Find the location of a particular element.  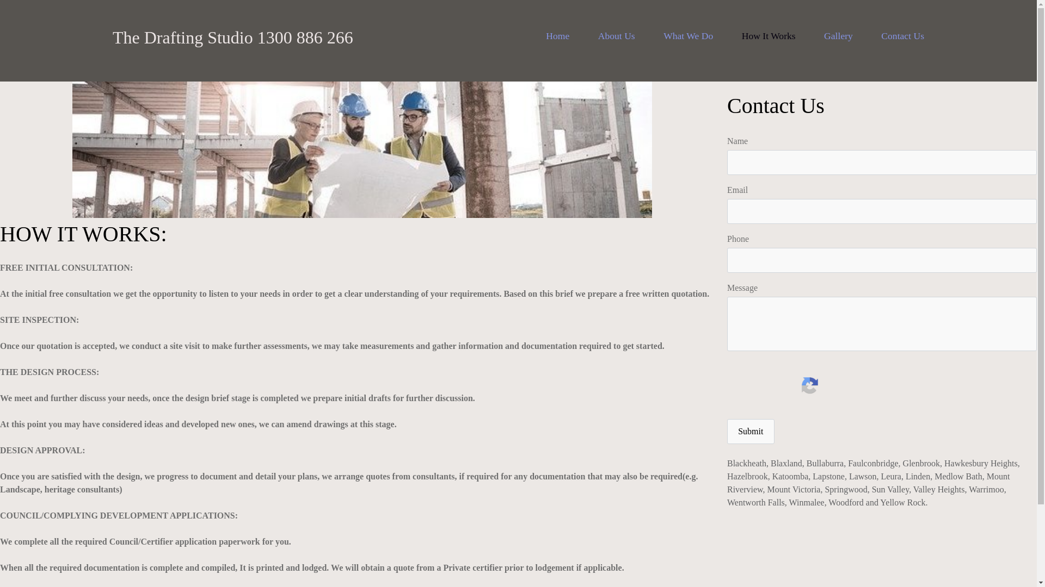

Home is located at coordinates (557, 36).